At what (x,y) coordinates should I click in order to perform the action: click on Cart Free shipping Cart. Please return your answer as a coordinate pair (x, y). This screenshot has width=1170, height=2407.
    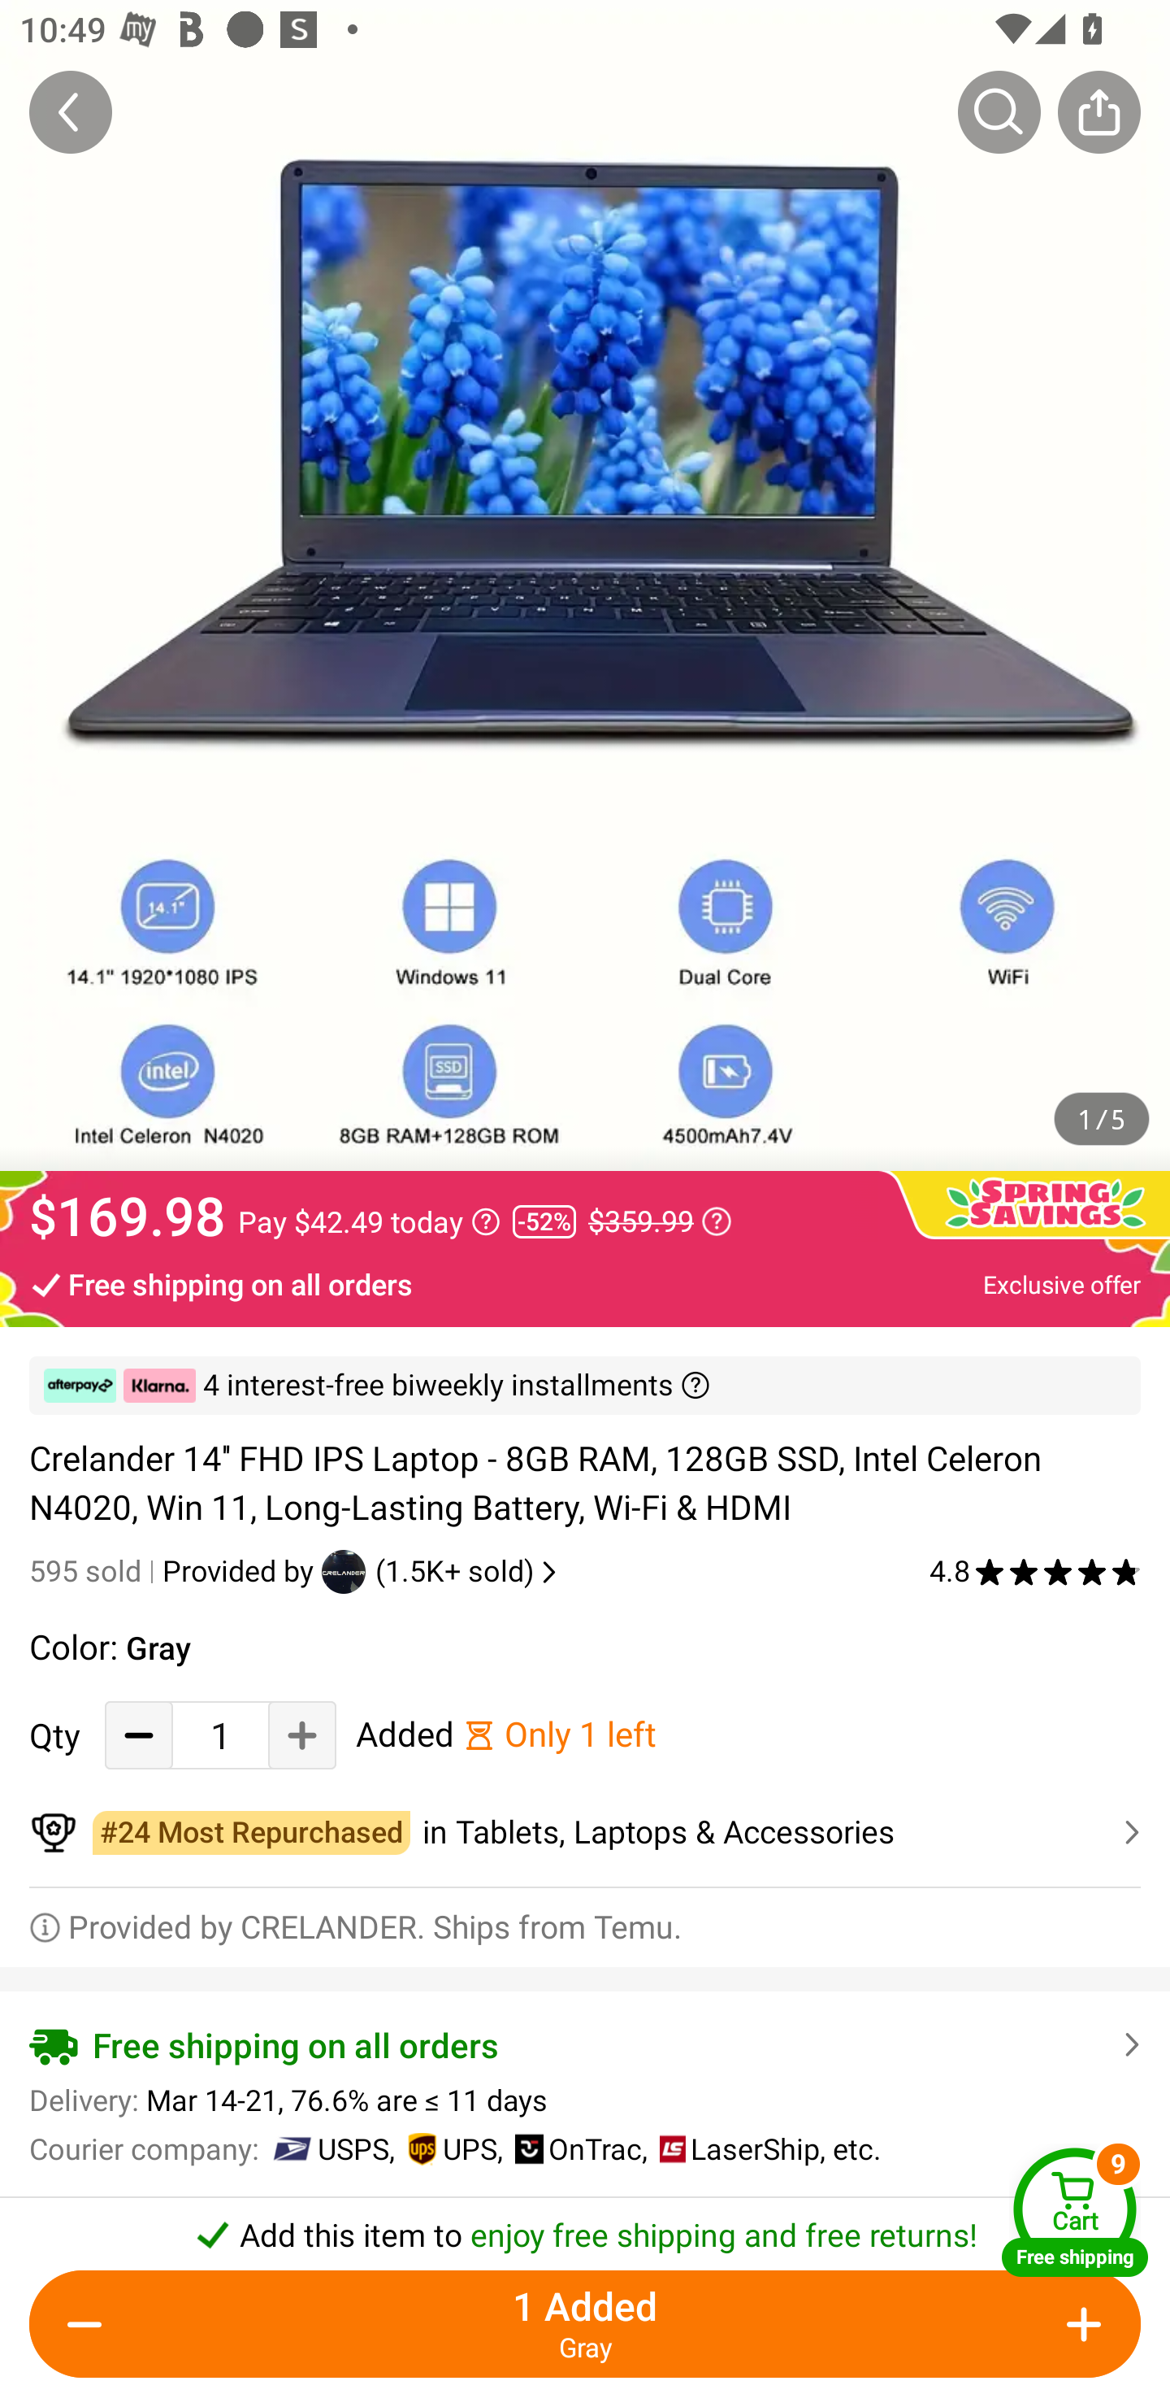
    Looking at the image, I should click on (1075, 2212).